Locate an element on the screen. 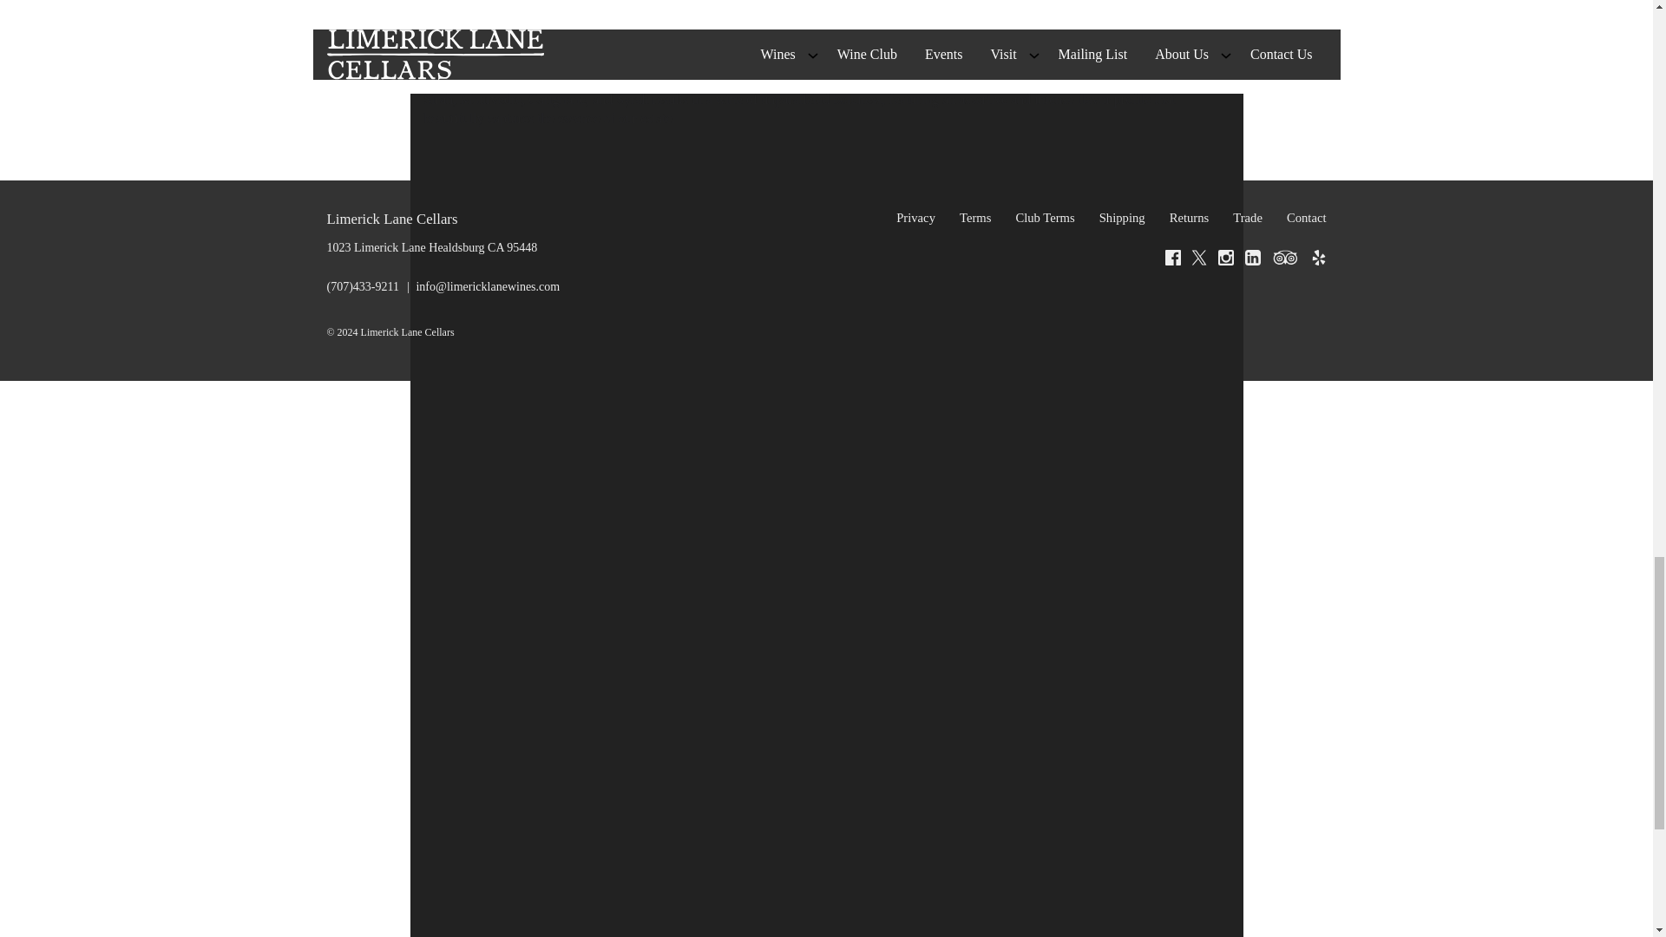 The width and height of the screenshot is (1666, 937). Privacy is located at coordinates (916, 218).